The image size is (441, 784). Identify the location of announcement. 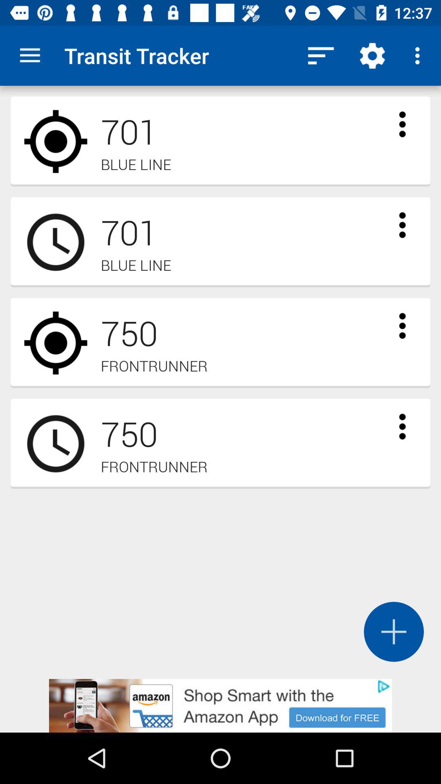
(220, 706).